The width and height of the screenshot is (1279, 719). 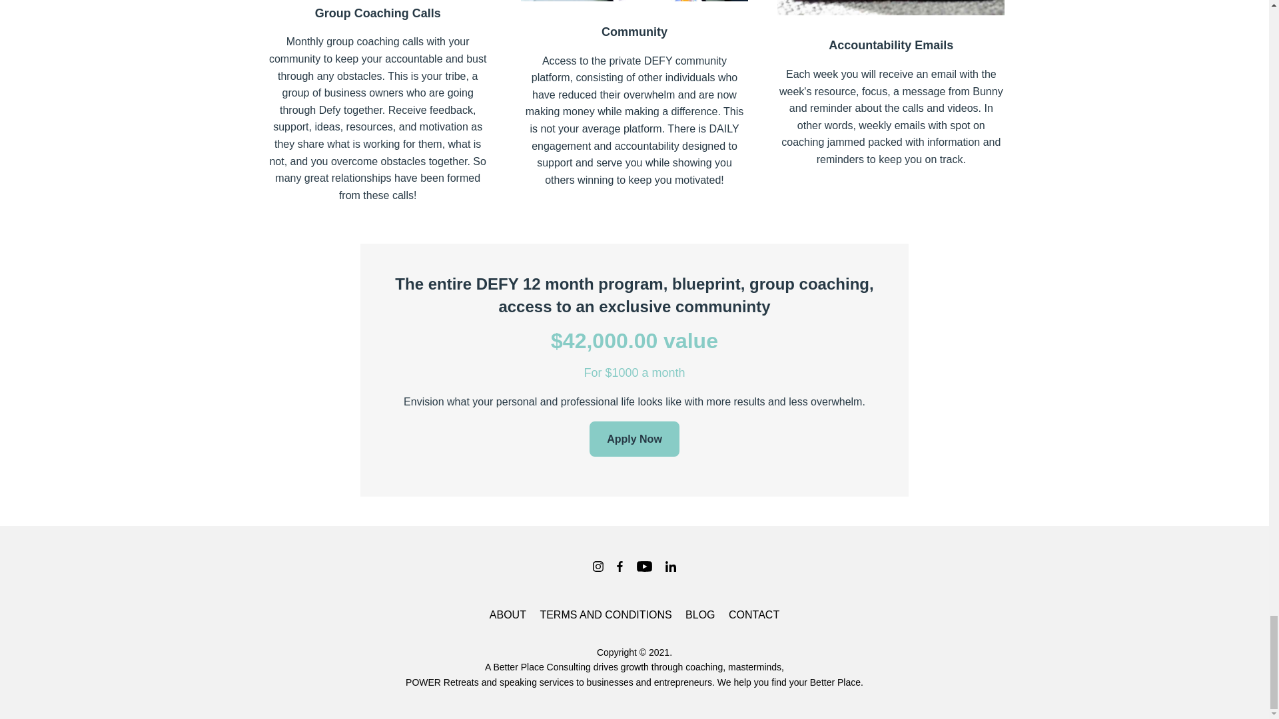 I want to click on TERMS AND CONDITIONS, so click(x=606, y=615).